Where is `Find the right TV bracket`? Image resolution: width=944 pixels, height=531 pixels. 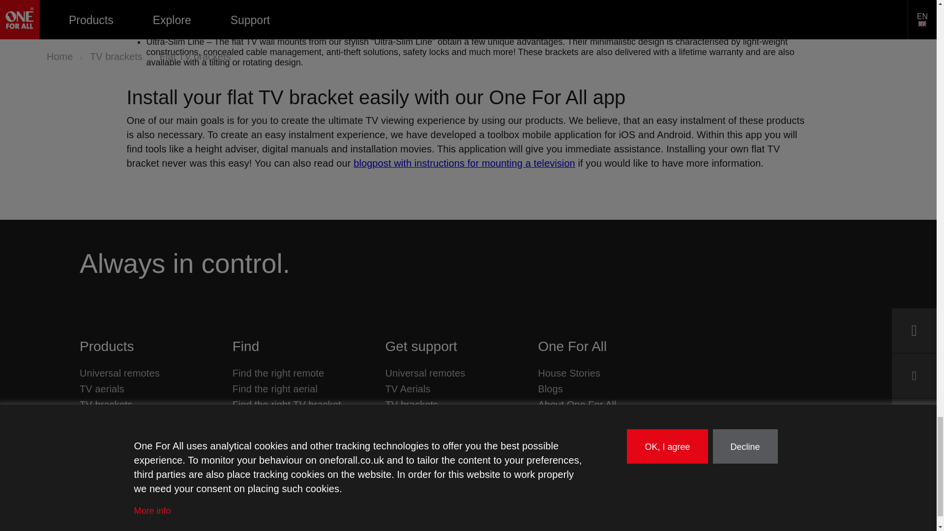
Find the right TV bracket is located at coordinates (286, 404).